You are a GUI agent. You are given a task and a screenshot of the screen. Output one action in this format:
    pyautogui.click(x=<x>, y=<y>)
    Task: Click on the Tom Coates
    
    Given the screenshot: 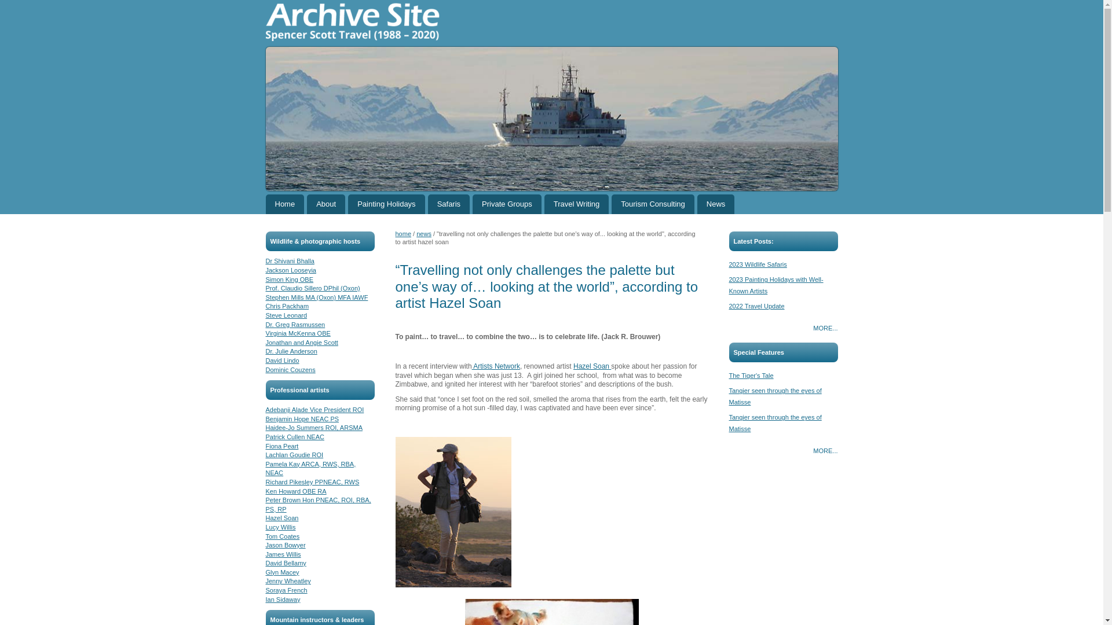 What is the action you would take?
    pyautogui.click(x=282, y=536)
    